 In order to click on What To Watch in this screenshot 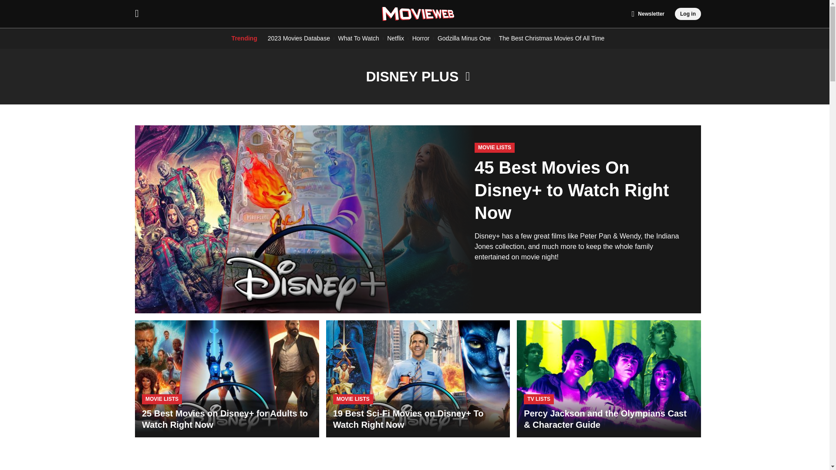, I will do `click(358, 38)`.